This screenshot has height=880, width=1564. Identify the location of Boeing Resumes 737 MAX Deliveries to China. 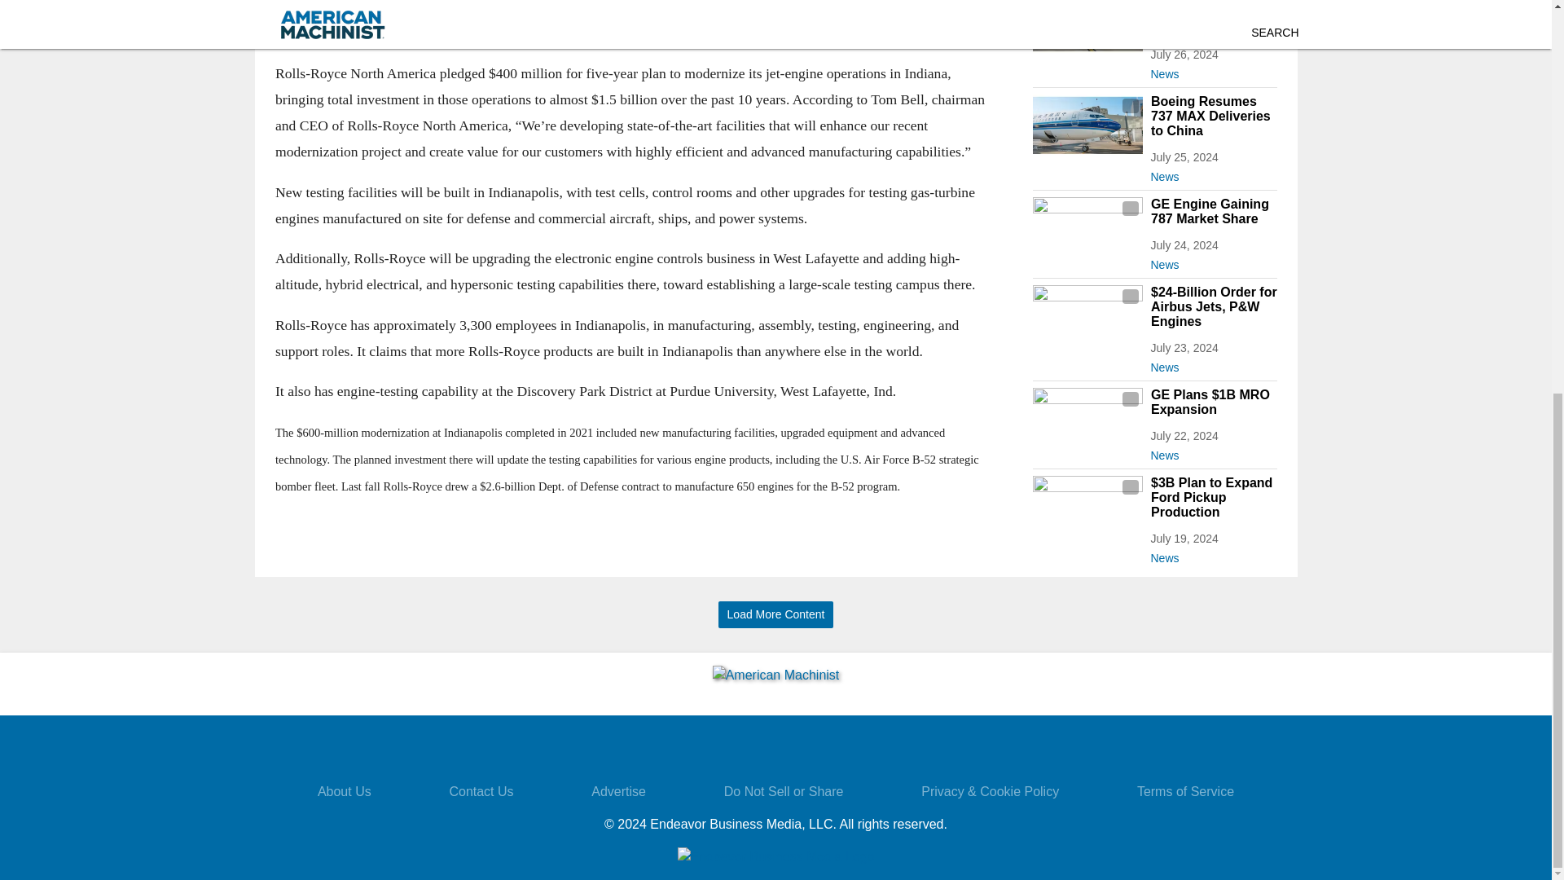
(1212, 116).